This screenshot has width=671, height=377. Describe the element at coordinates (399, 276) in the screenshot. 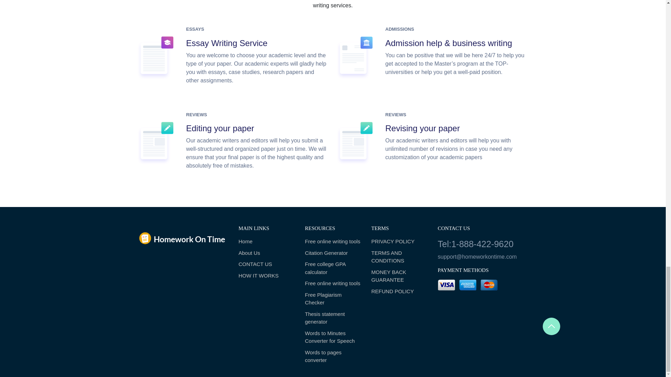

I see `MONEY BACK GUARANTEE` at that location.